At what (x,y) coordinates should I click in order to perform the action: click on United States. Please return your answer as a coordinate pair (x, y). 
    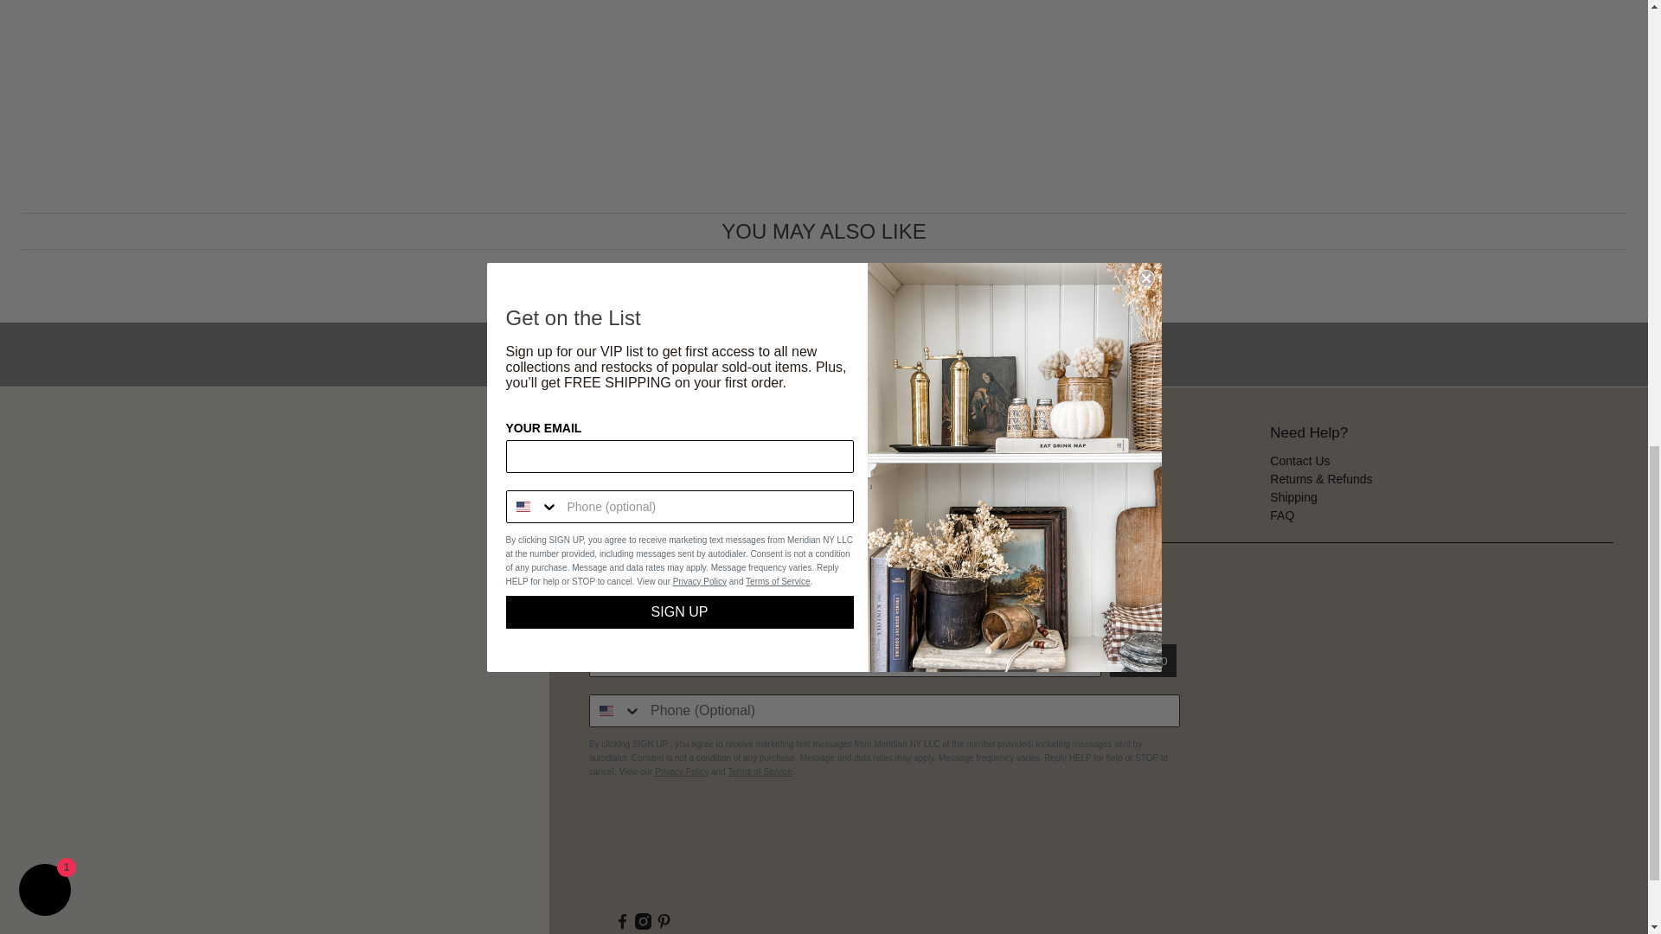
    Looking at the image, I should click on (606, 711).